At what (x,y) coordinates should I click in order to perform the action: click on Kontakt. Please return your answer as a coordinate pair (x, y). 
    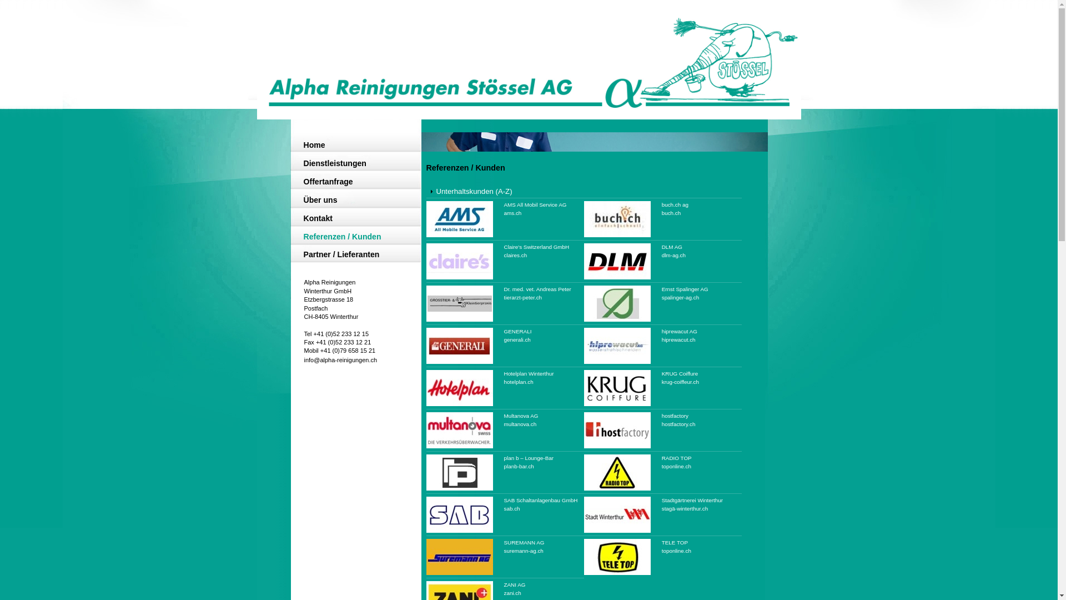
    Looking at the image, I should click on (352, 219).